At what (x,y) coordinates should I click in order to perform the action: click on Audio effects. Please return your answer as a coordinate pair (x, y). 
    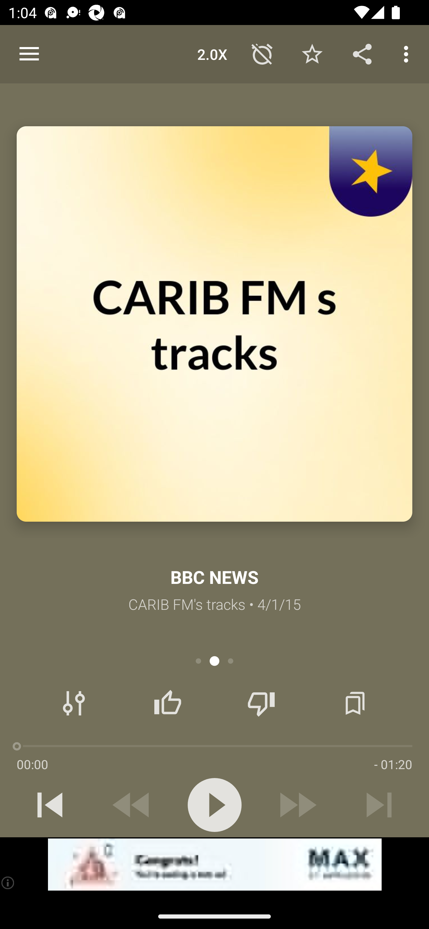
    Looking at the image, I should click on (74, 703).